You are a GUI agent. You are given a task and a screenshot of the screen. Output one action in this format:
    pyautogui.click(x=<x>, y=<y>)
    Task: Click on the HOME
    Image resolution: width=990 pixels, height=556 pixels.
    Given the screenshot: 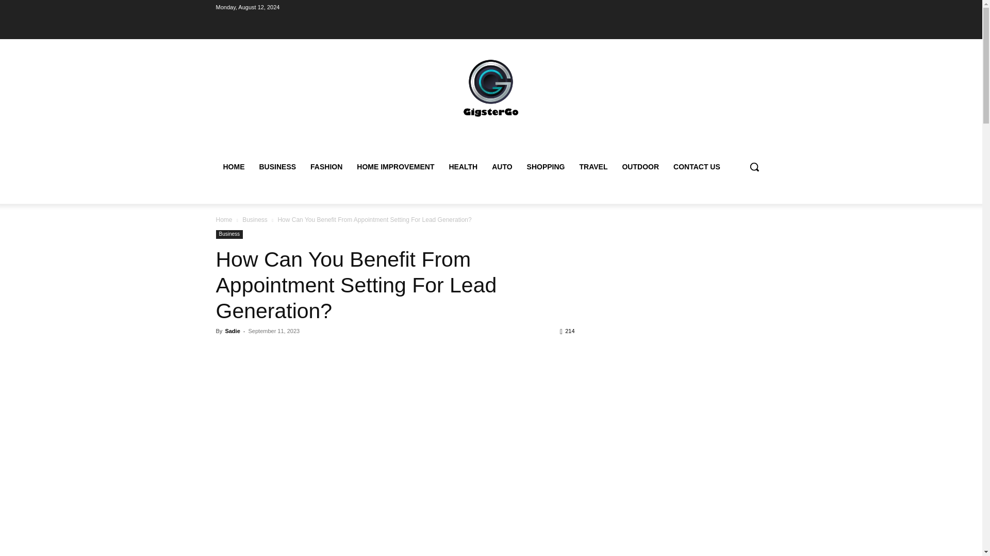 What is the action you would take?
    pyautogui.click(x=233, y=167)
    